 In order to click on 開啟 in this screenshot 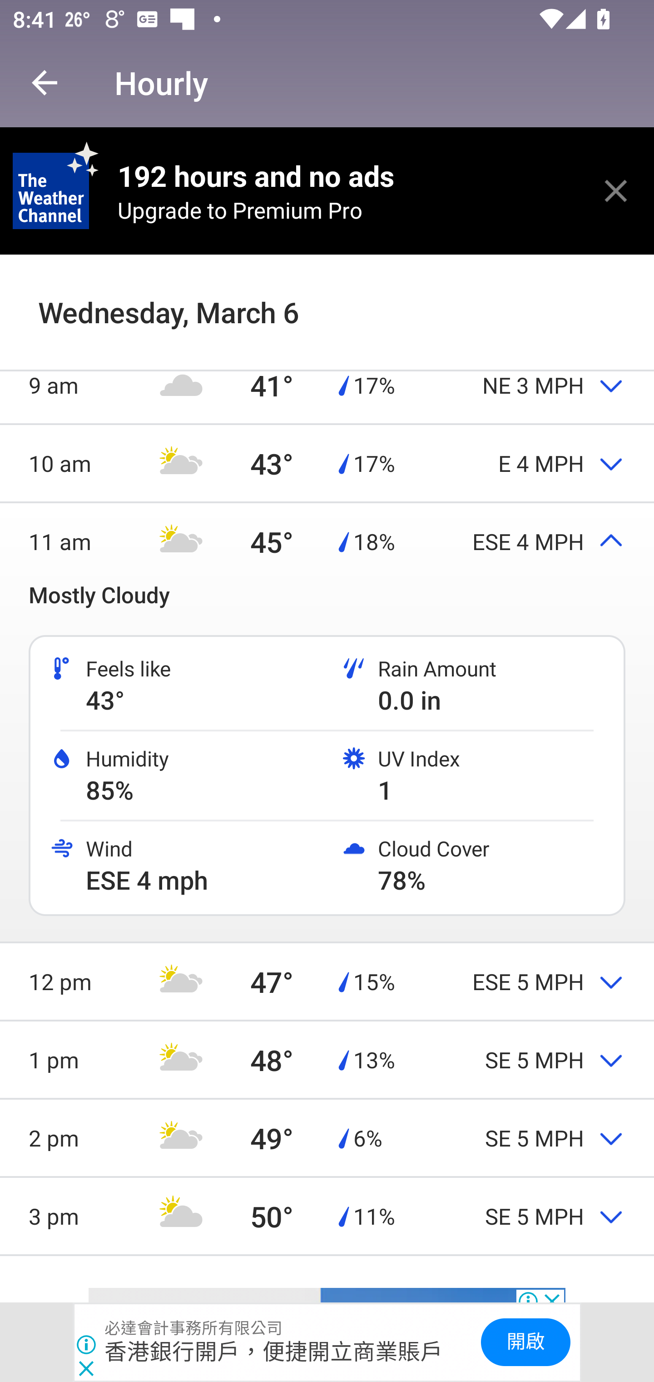, I will do `click(525, 1342)`.